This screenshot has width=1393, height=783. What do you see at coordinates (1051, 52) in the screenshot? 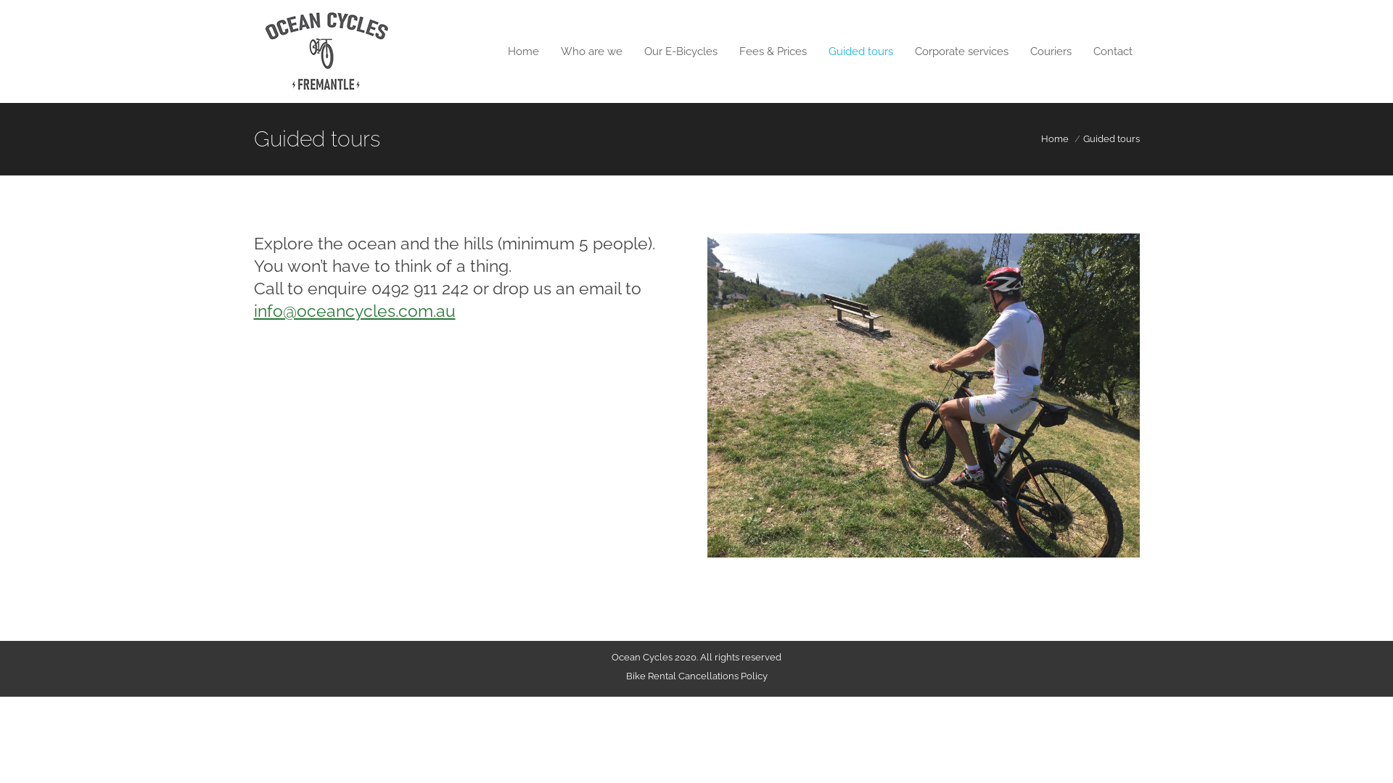
I see `Couriers` at bounding box center [1051, 52].